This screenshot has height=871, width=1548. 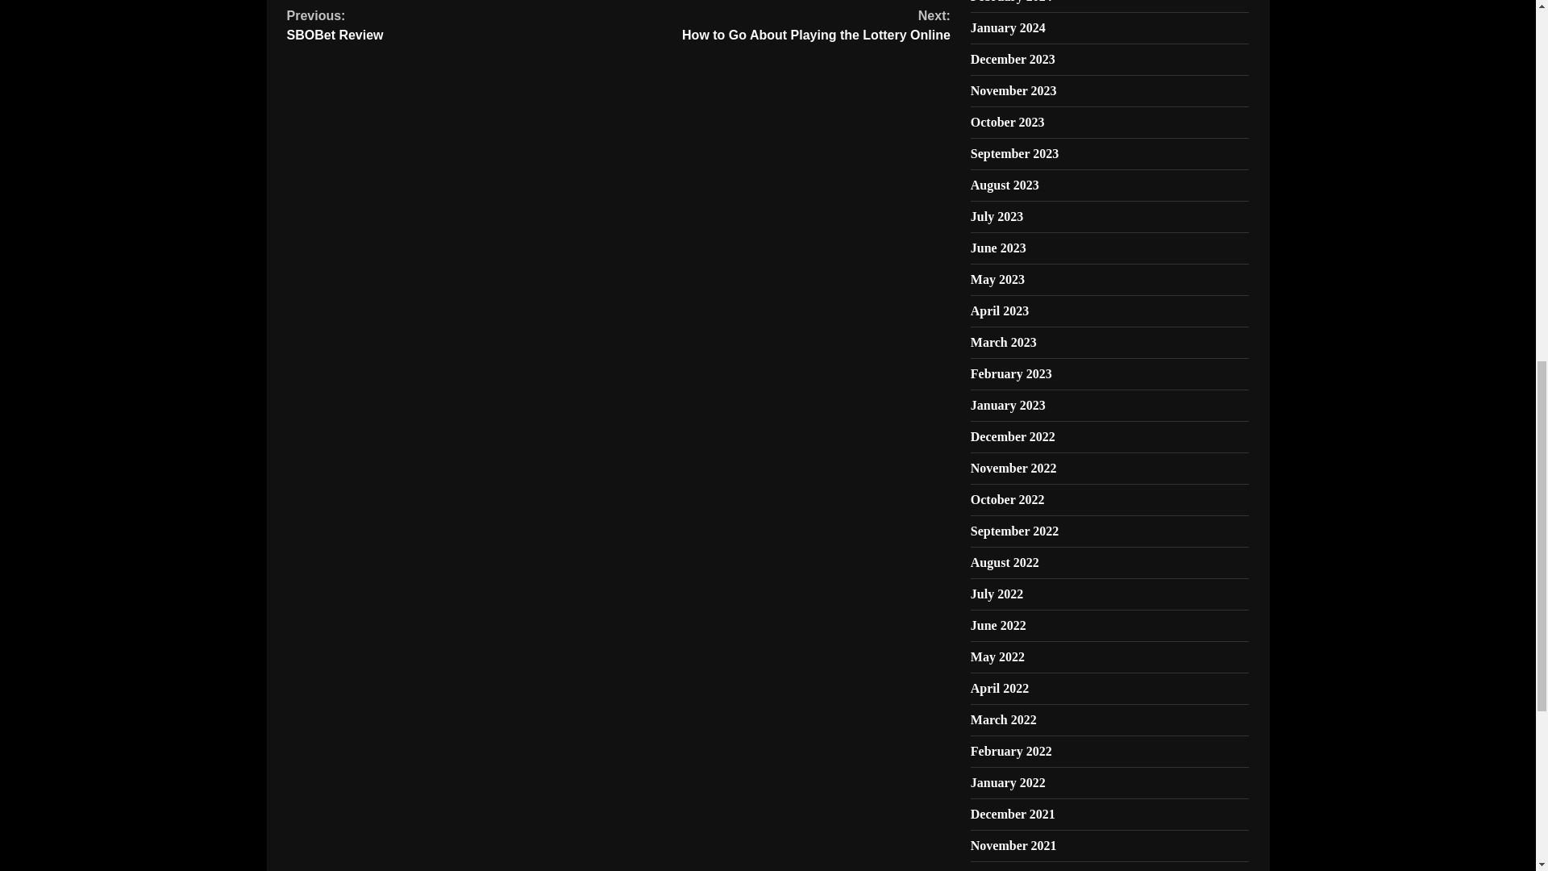 What do you see at coordinates (1011, 373) in the screenshot?
I see `February 2023` at bounding box center [1011, 373].